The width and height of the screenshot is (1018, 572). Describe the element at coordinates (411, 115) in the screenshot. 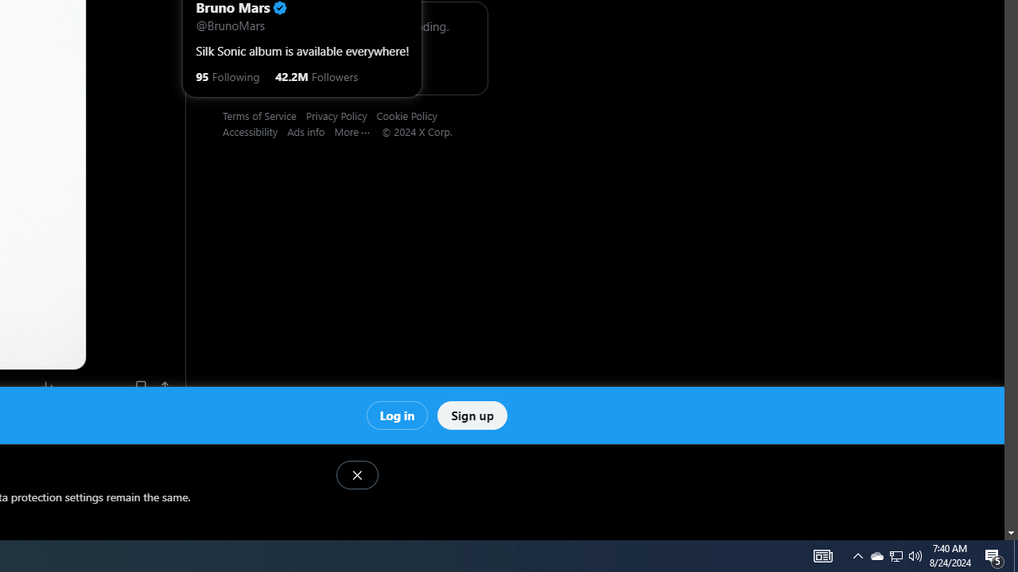

I see `Cookie Policy` at that location.